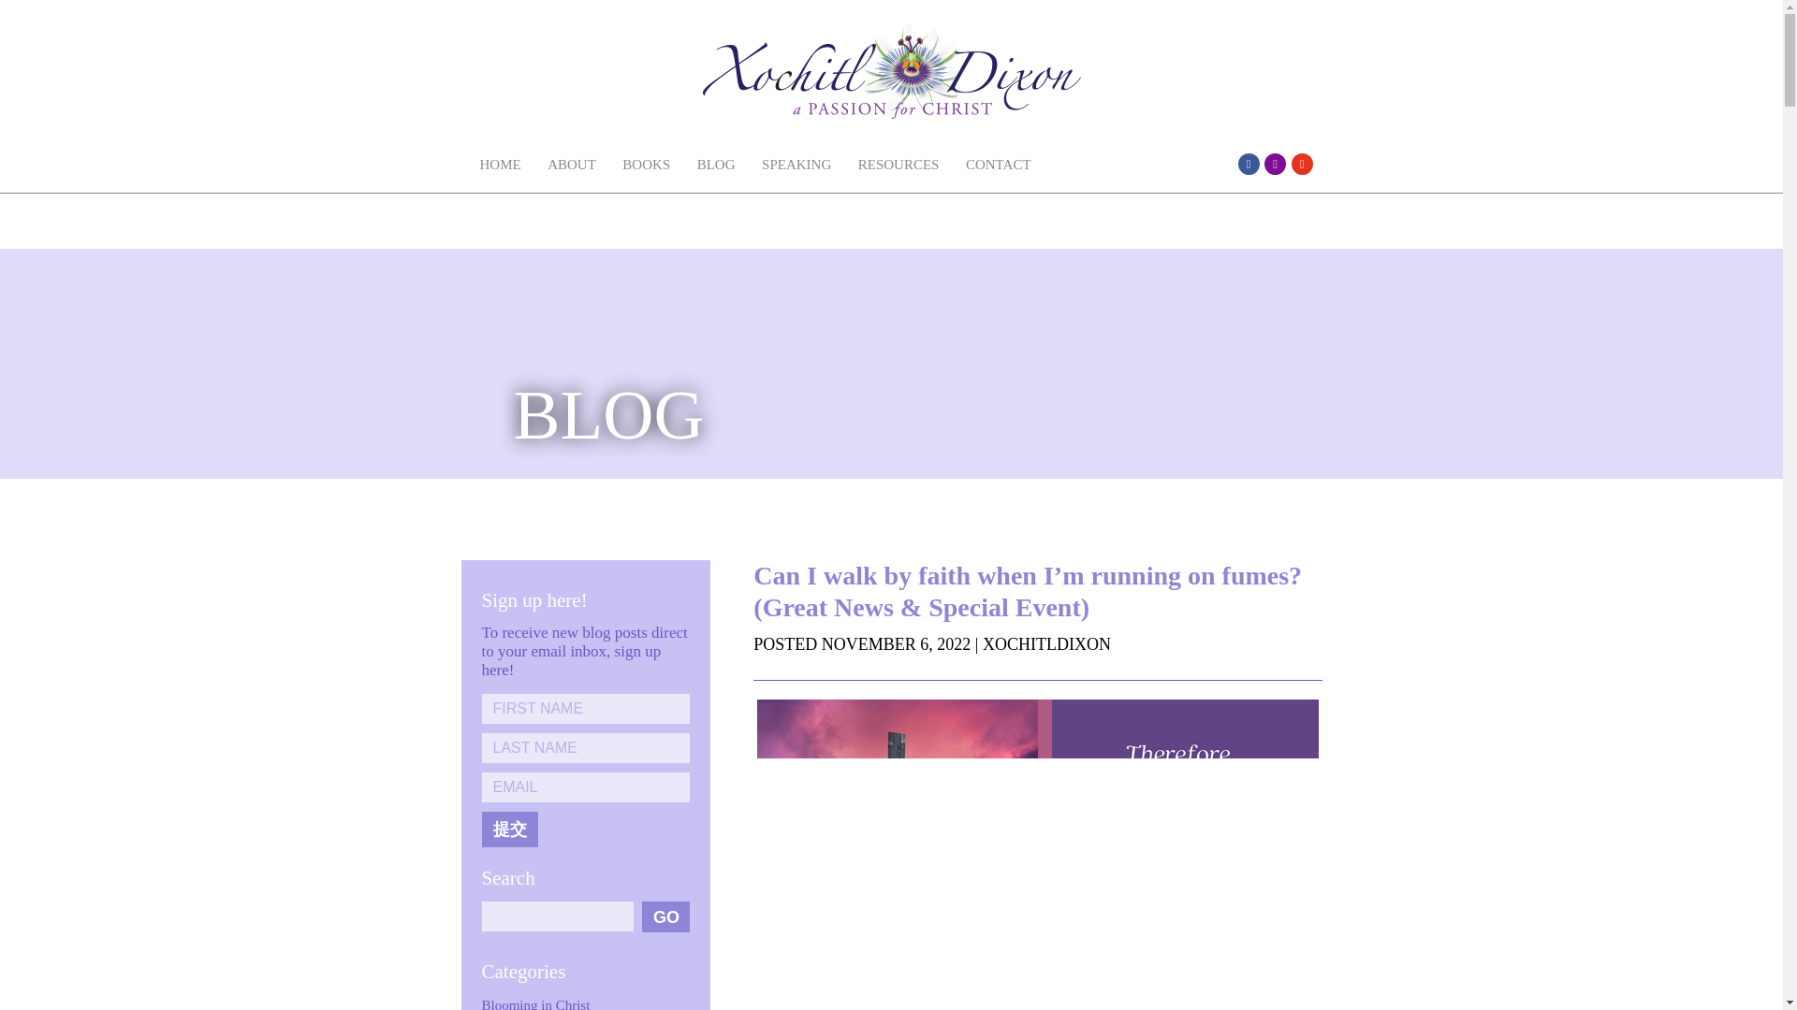  I want to click on Go, so click(665, 916).